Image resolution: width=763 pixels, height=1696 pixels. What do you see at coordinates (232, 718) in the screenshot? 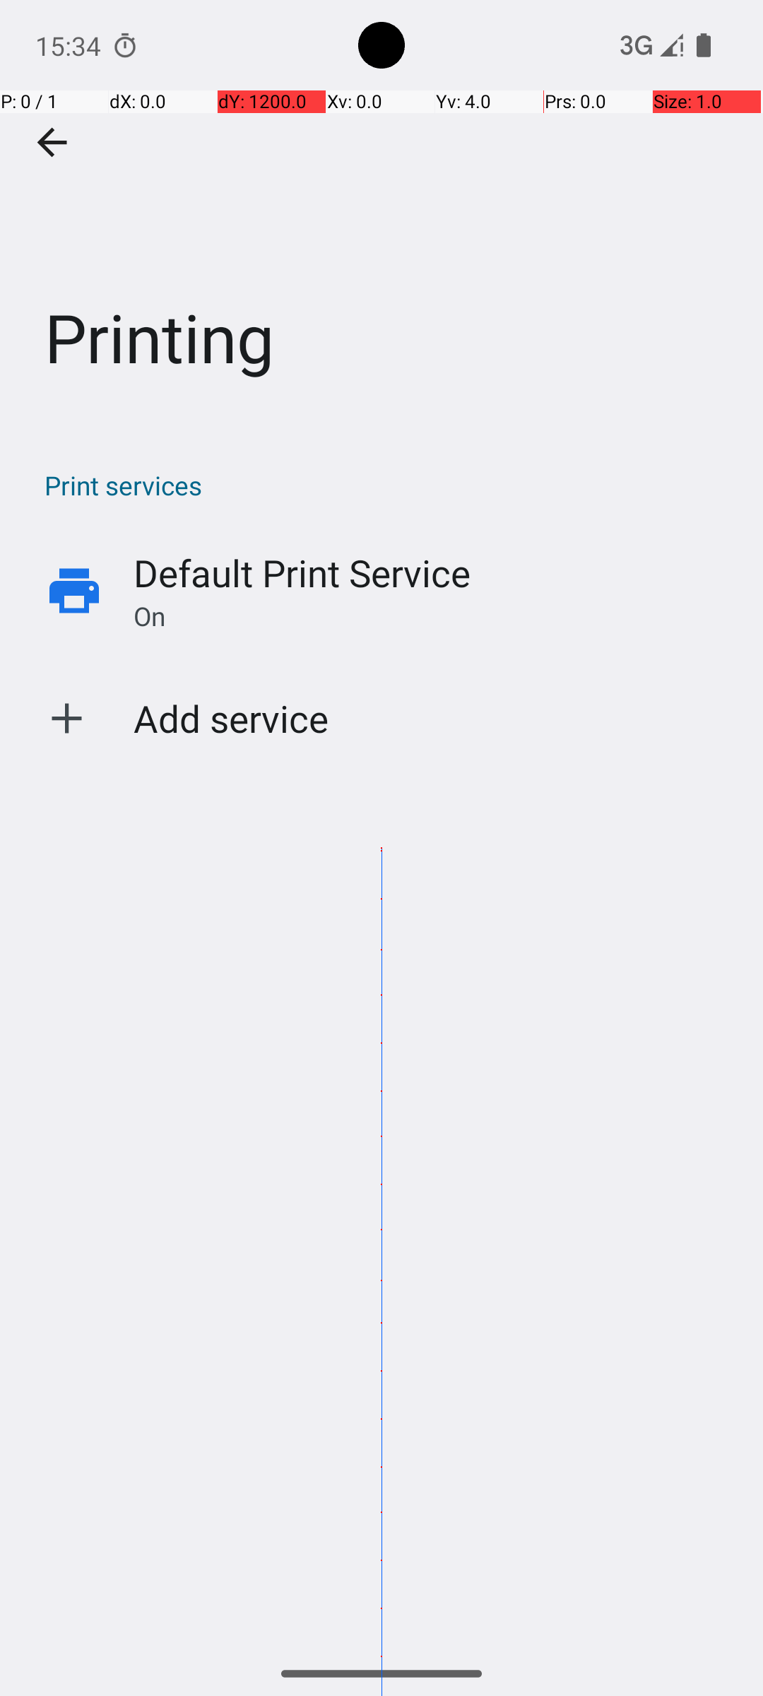
I see `Add service` at bounding box center [232, 718].